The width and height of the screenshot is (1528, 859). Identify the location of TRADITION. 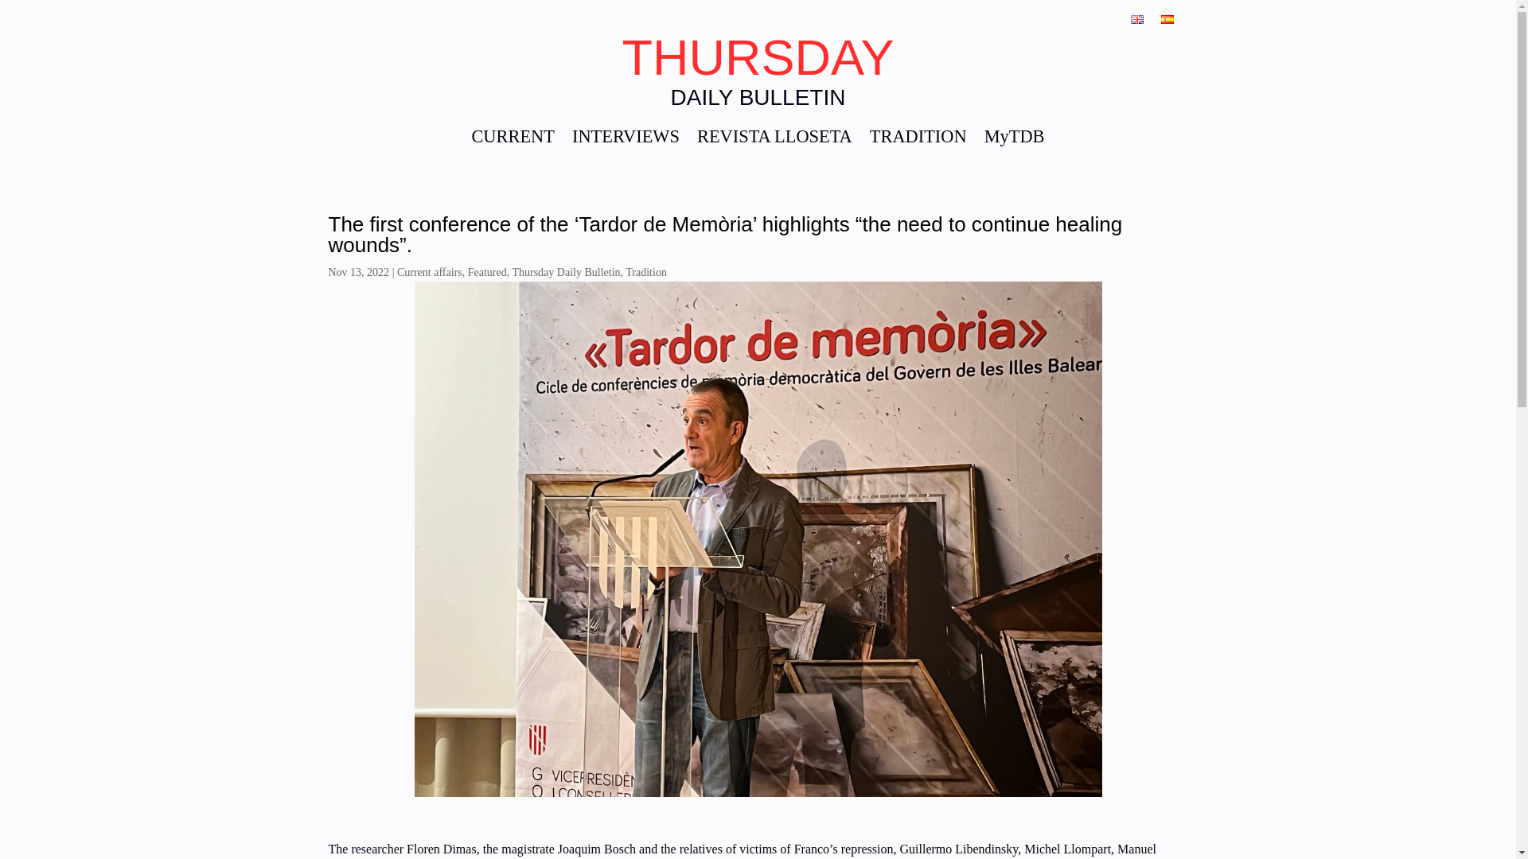
(918, 140).